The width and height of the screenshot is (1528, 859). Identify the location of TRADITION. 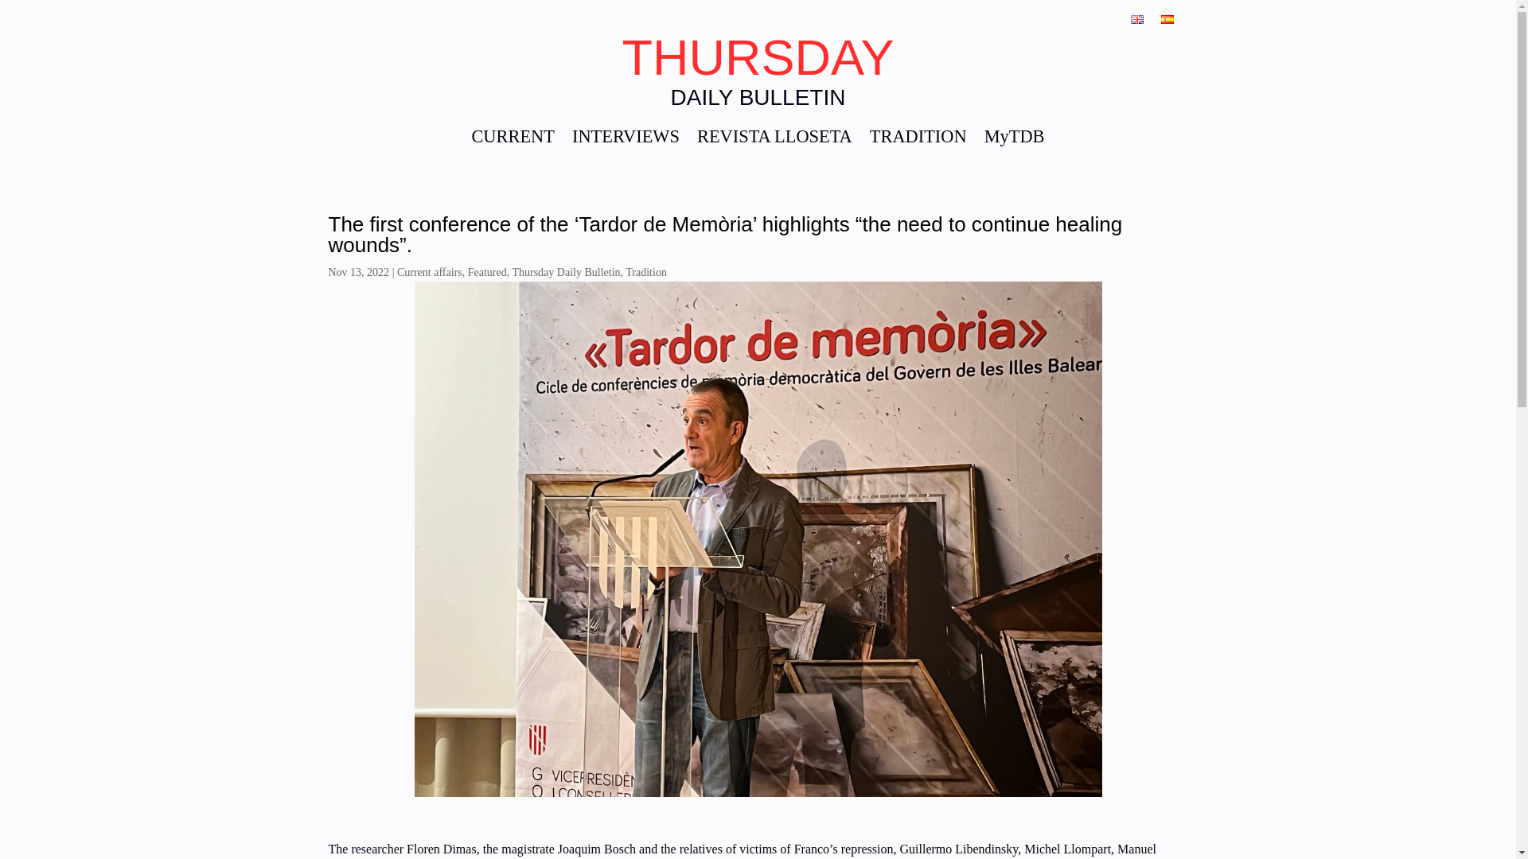
(918, 140).